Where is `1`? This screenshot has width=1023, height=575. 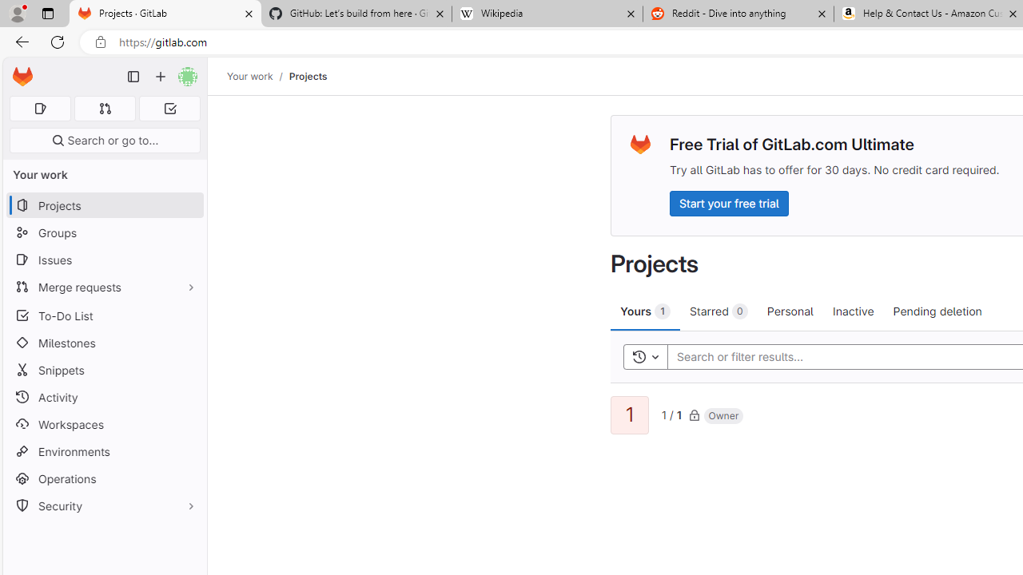
1 is located at coordinates (630, 415).